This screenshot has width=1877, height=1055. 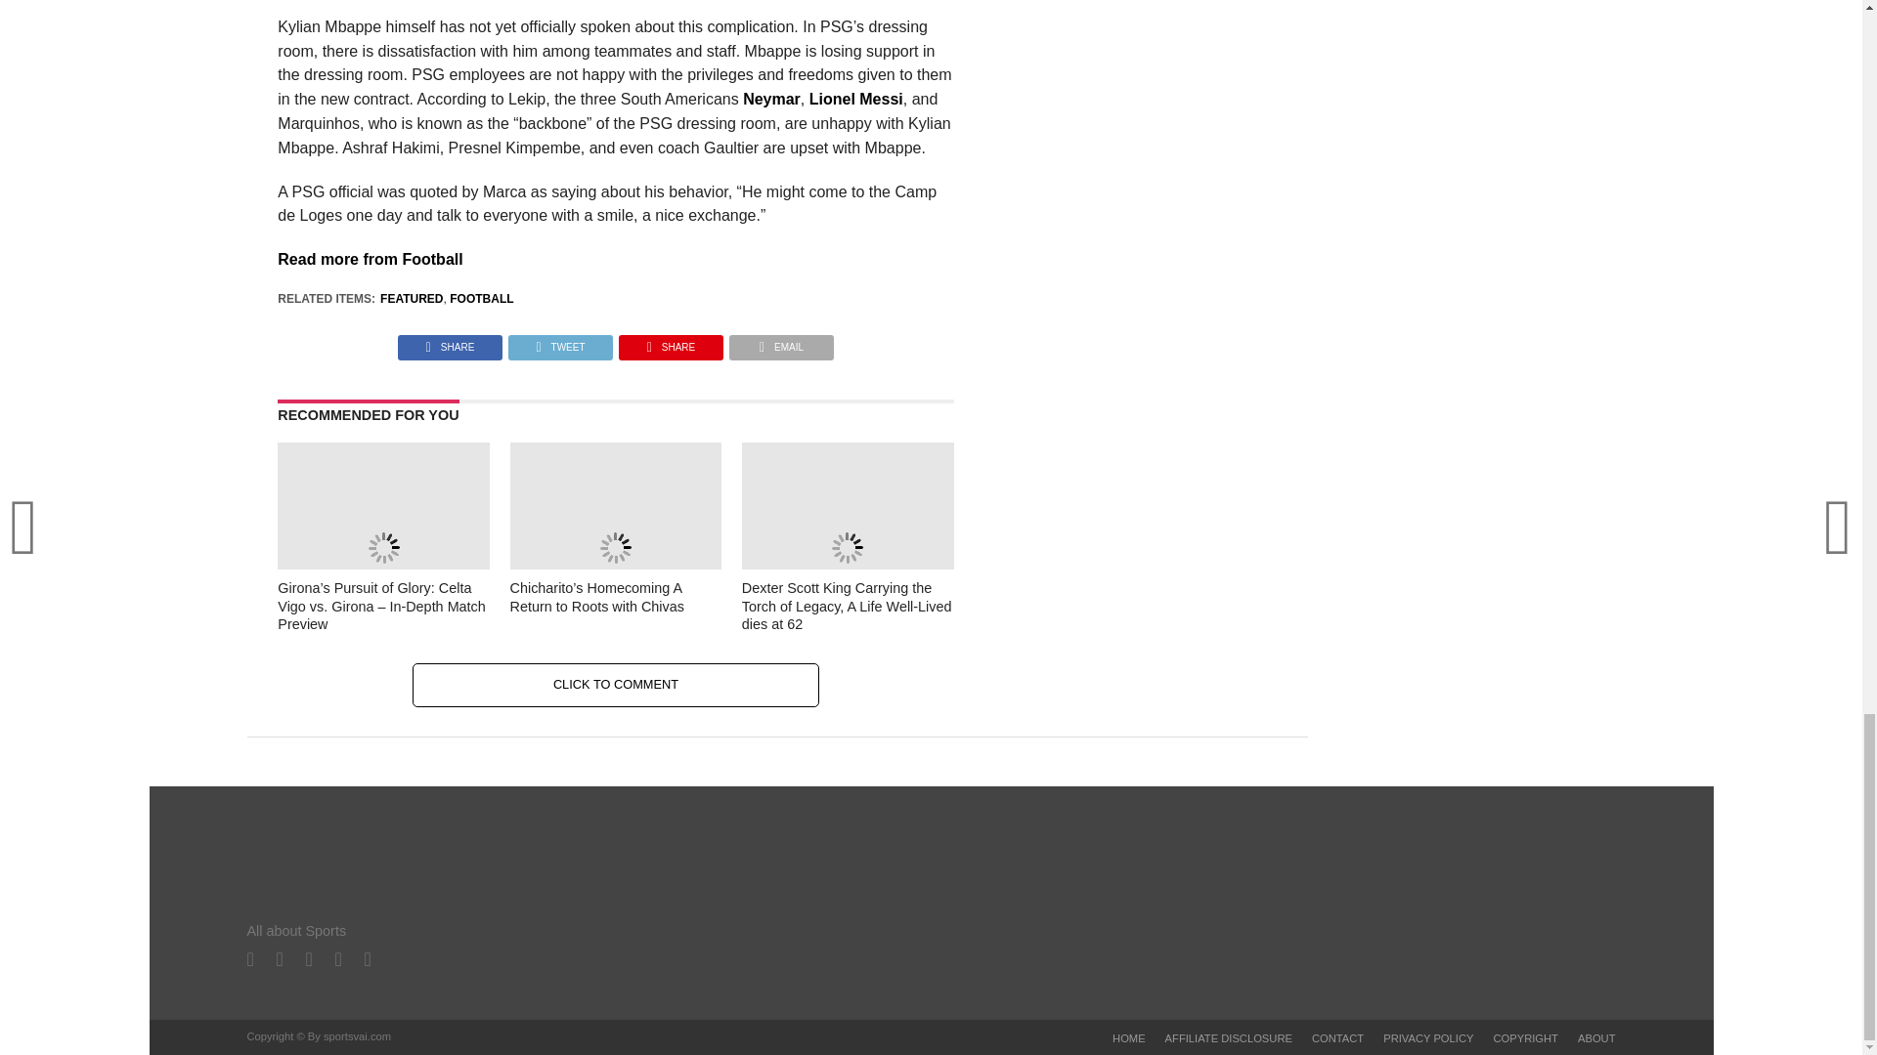 What do you see at coordinates (450, 342) in the screenshot?
I see `Share on Facebook` at bounding box center [450, 342].